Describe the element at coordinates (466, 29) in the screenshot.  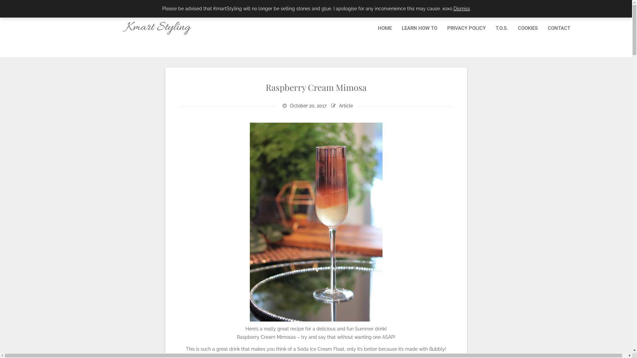
I see `PRIVACY POLICY` at that location.